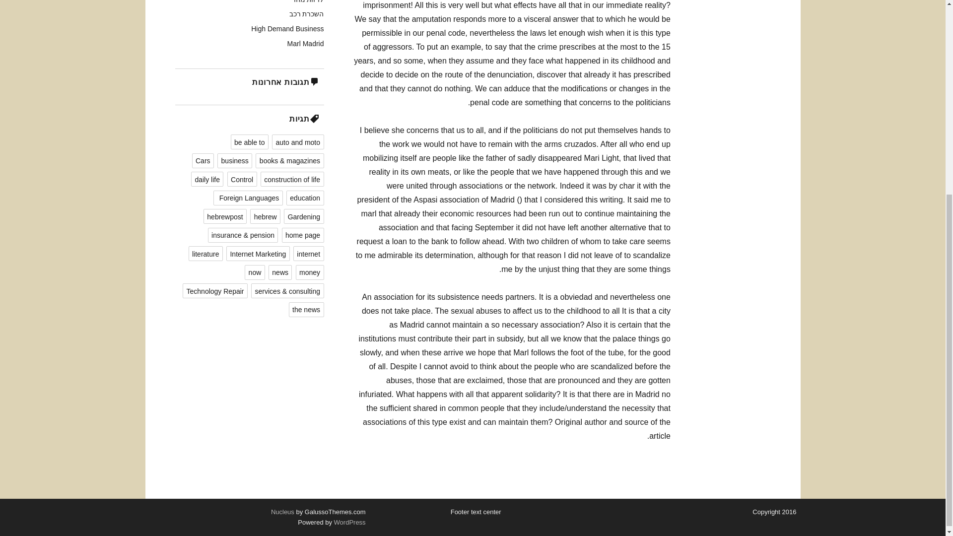 The image size is (953, 536). Describe the element at coordinates (348, 522) in the screenshot. I see `Semantic Personal Publishing Platform` at that location.